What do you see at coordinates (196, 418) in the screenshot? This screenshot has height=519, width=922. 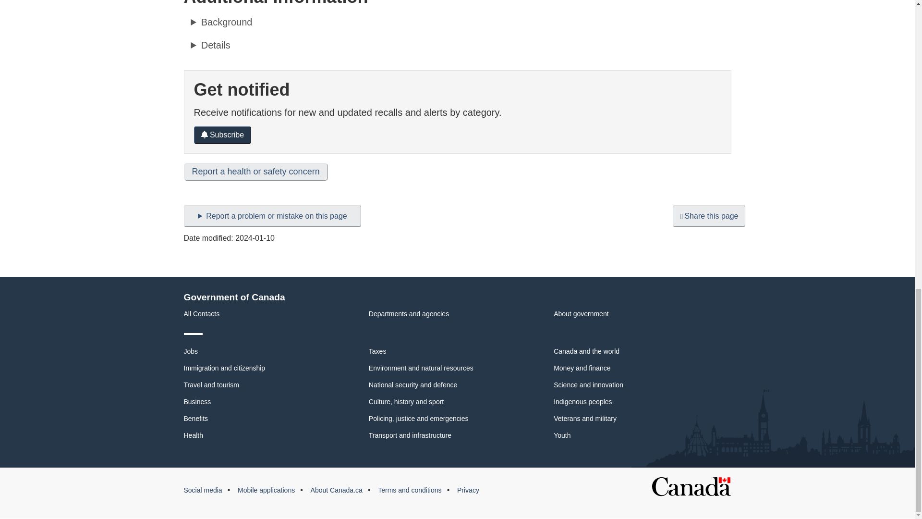 I see `Benefits section.` at bounding box center [196, 418].